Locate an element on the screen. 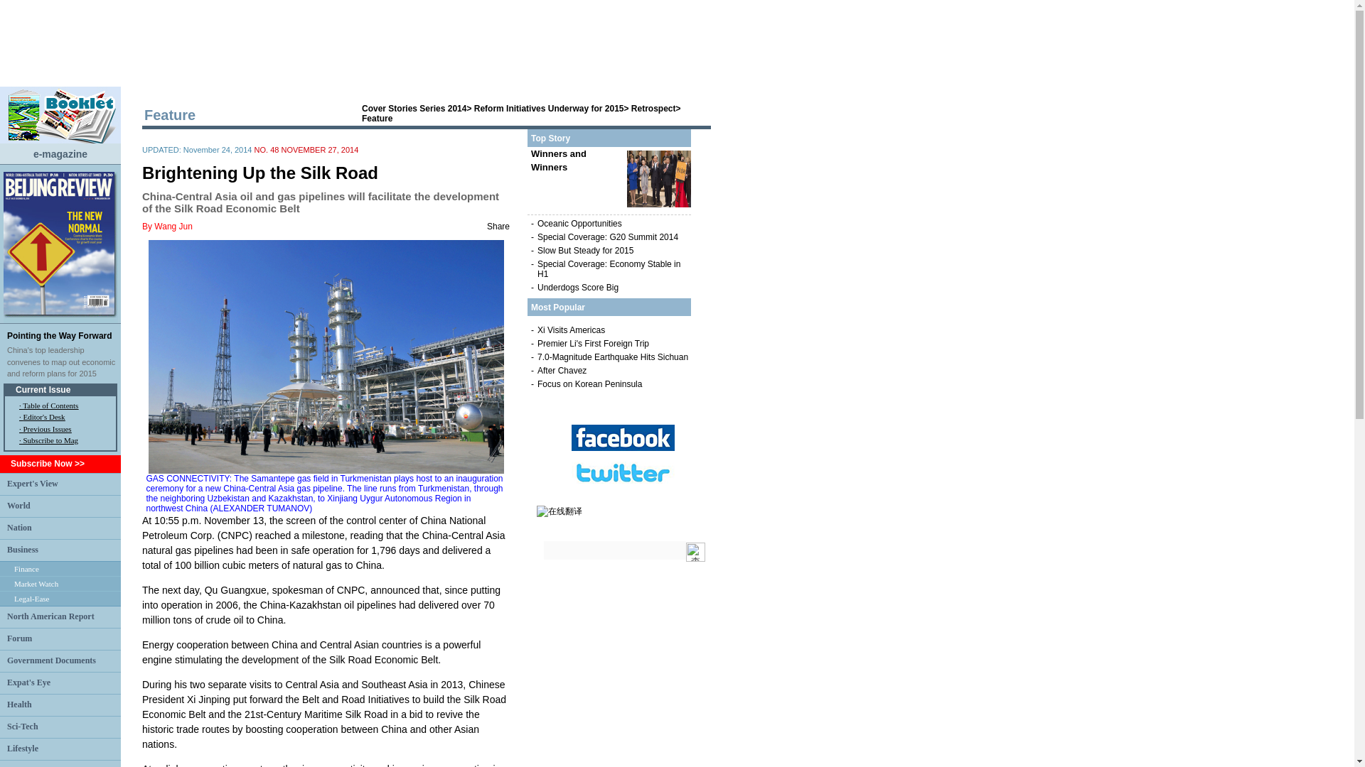 This screenshot has height=767, width=1365. Government Documents is located at coordinates (51, 660).